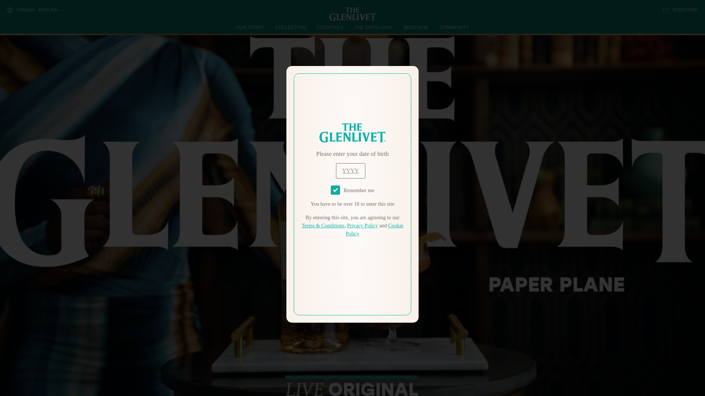 The height and width of the screenshot is (396, 705). Describe the element at coordinates (680, 10) in the screenshot. I see `SUBSCRIBE` at that location.